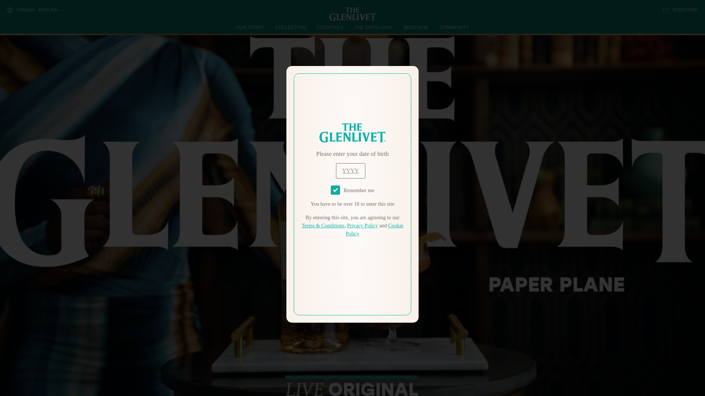 The height and width of the screenshot is (396, 705). Describe the element at coordinates (680, 10) in the screenshot. I see `SUBSCRIBE` at that location.